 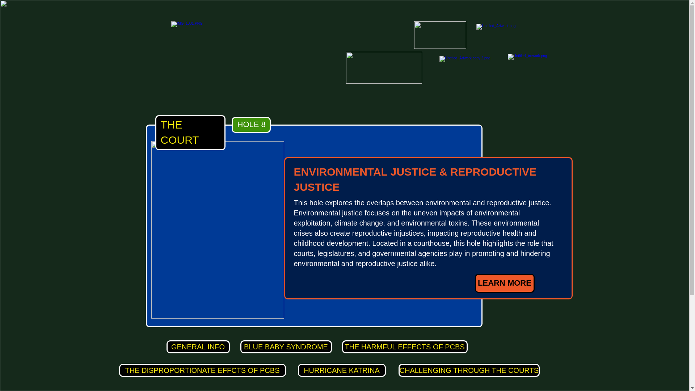 What do you see at coordinates (202, 370) in the screenshot?
I see `THE DISPROPORTIONATE EFFCTS OF PCBS` at bounding box center [202, 370].